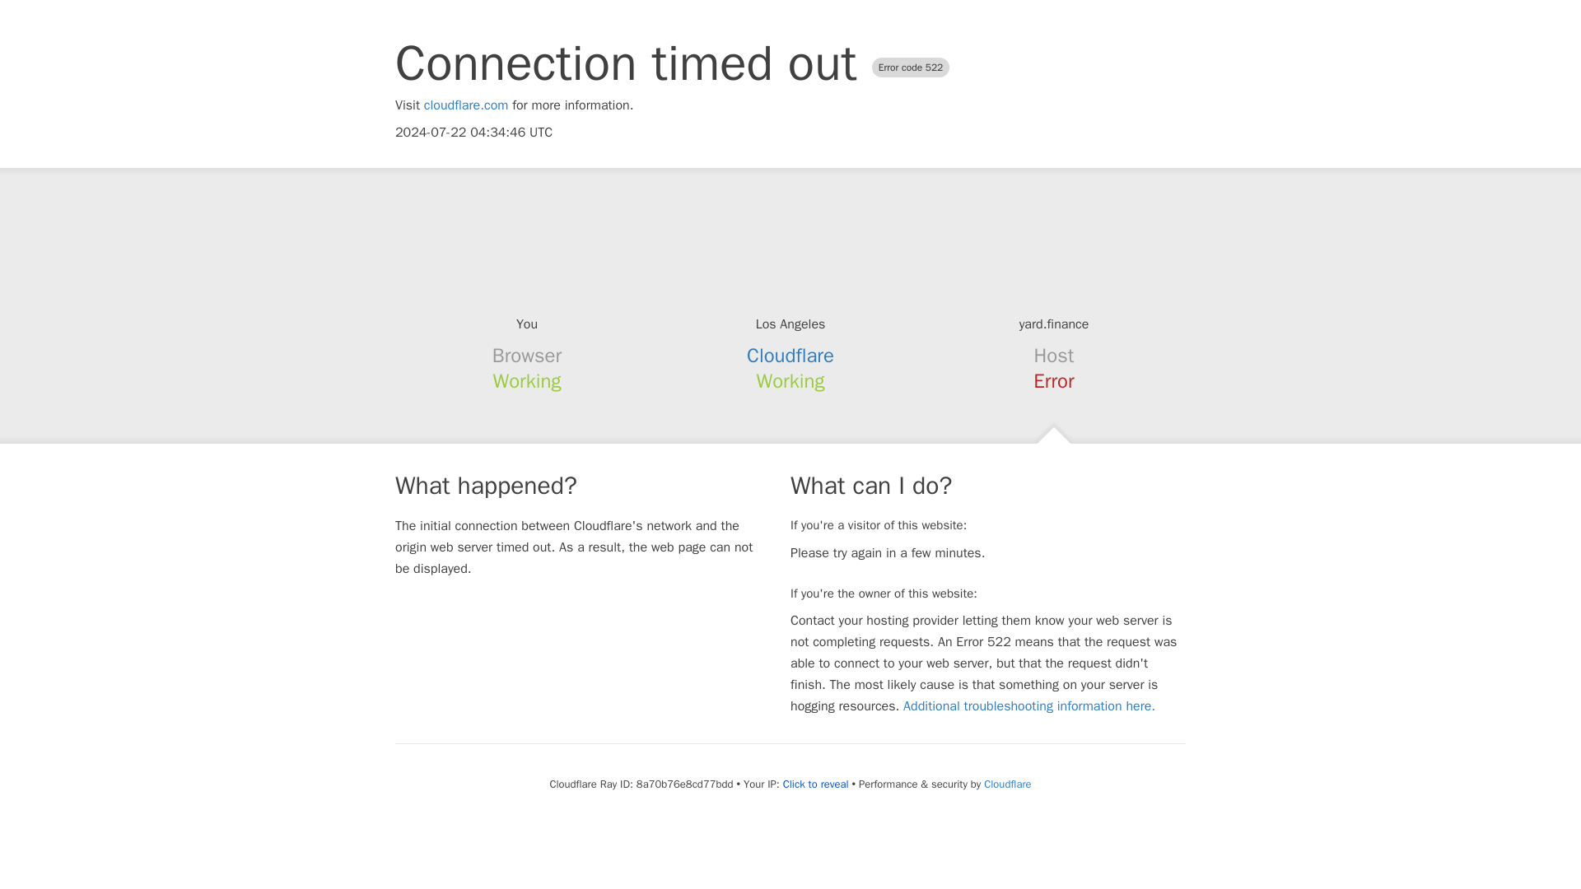 Image resolution: width=1581 pixels, height=889 pixels. Describe the element at coordinates (1006, 784) in the screenshot. I see `Cloudflare` at that location.